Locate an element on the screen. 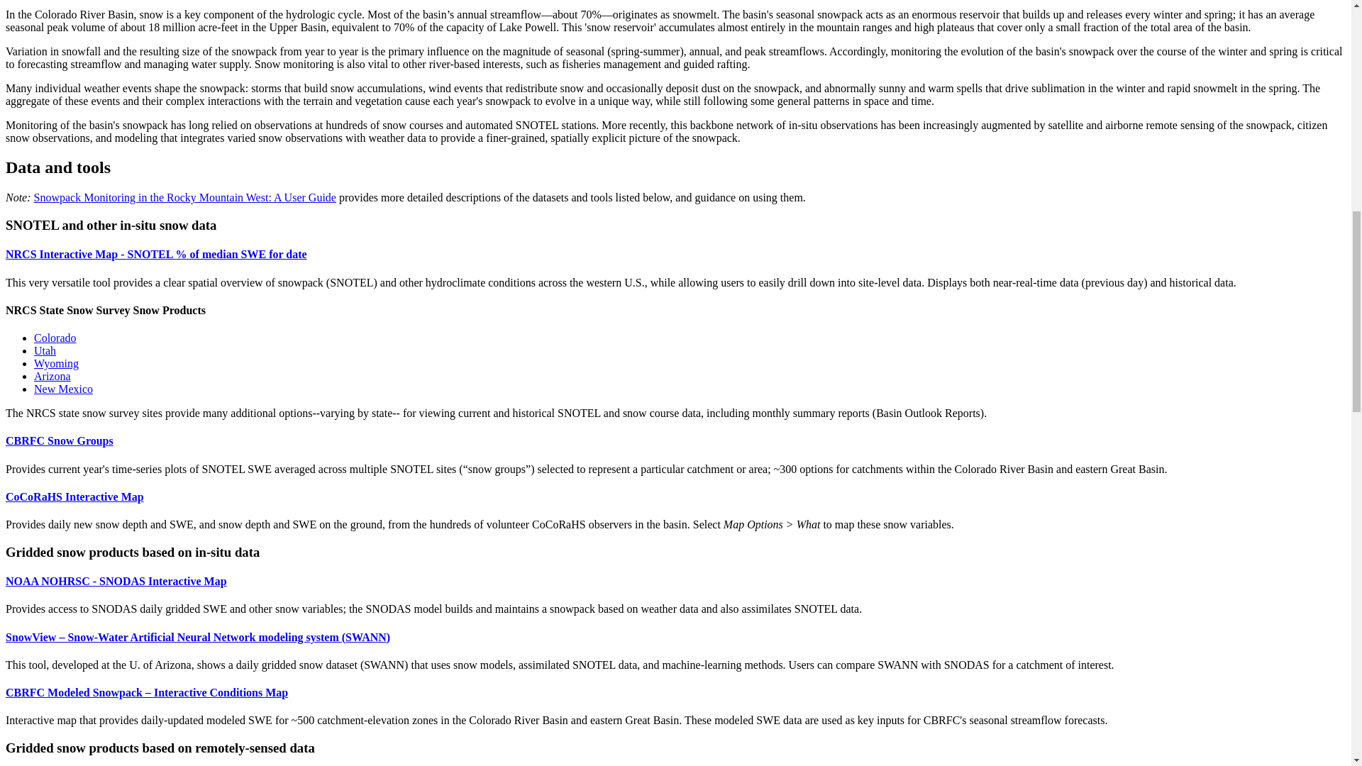 This screenshot has height=766, width=1362. New Mexico is located at coordinates (63, 389).